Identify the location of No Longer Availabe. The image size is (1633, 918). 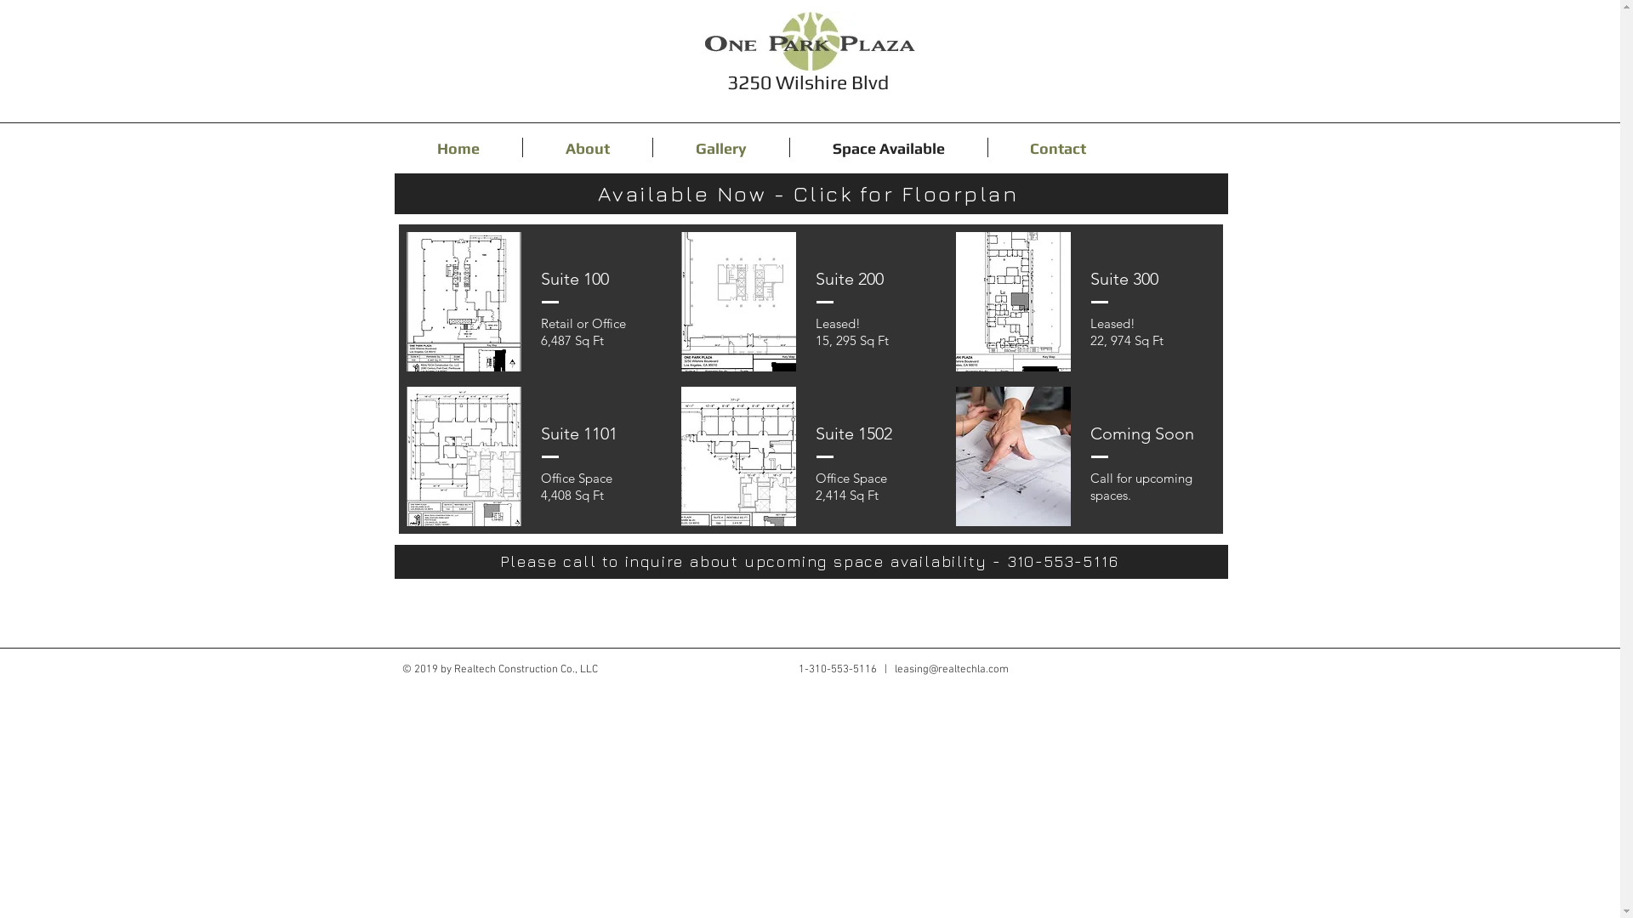
(1014, 302).